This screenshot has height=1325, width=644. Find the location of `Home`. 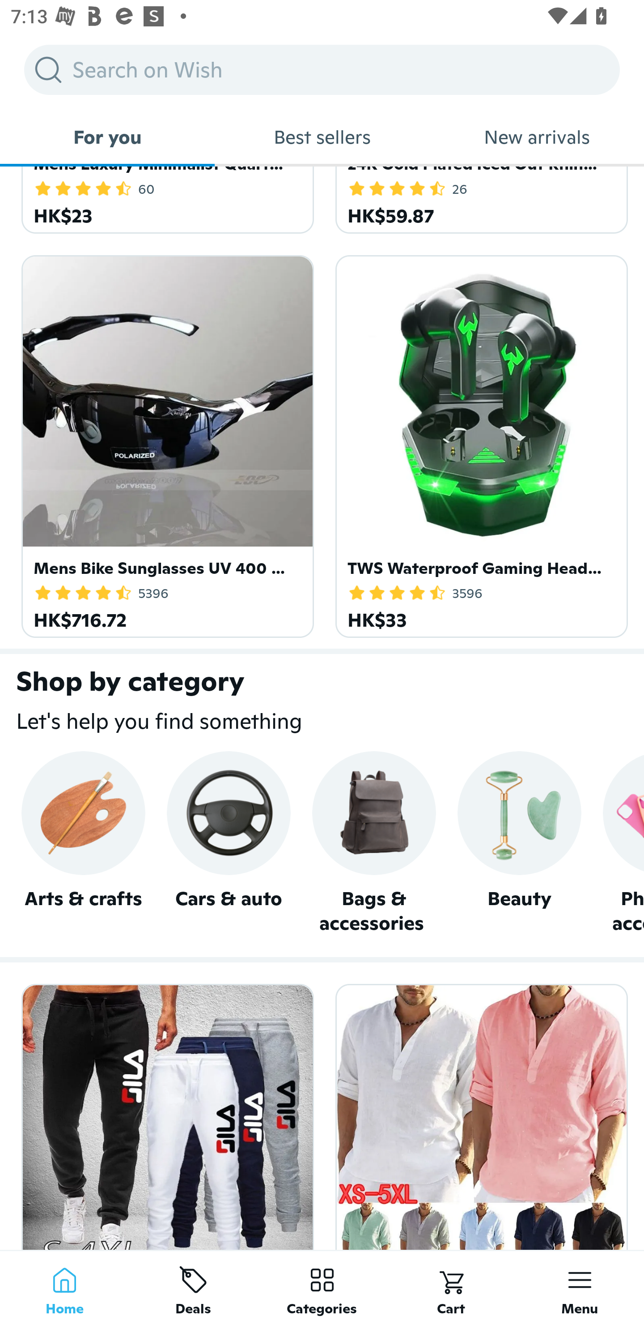

Home is located at coordinates (64, 1287).